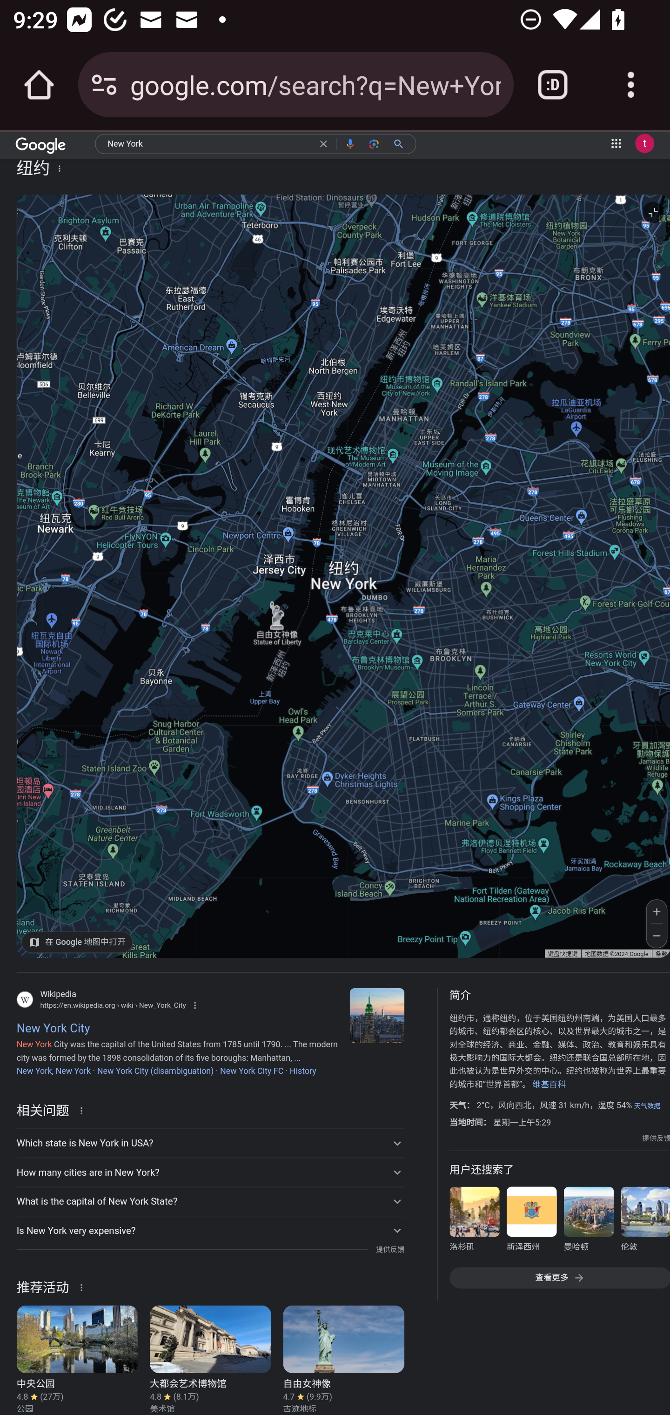  I want to click on 在 Google 地图中打开, so click(77, 941).